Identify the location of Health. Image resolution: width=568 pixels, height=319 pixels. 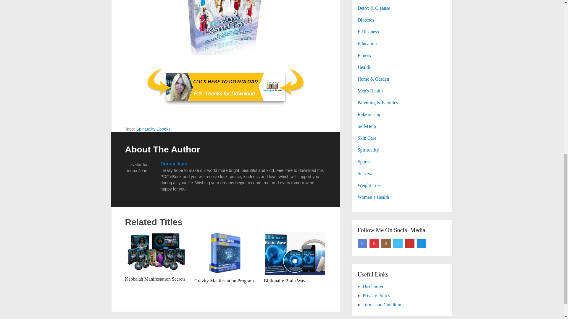
(364, 67).